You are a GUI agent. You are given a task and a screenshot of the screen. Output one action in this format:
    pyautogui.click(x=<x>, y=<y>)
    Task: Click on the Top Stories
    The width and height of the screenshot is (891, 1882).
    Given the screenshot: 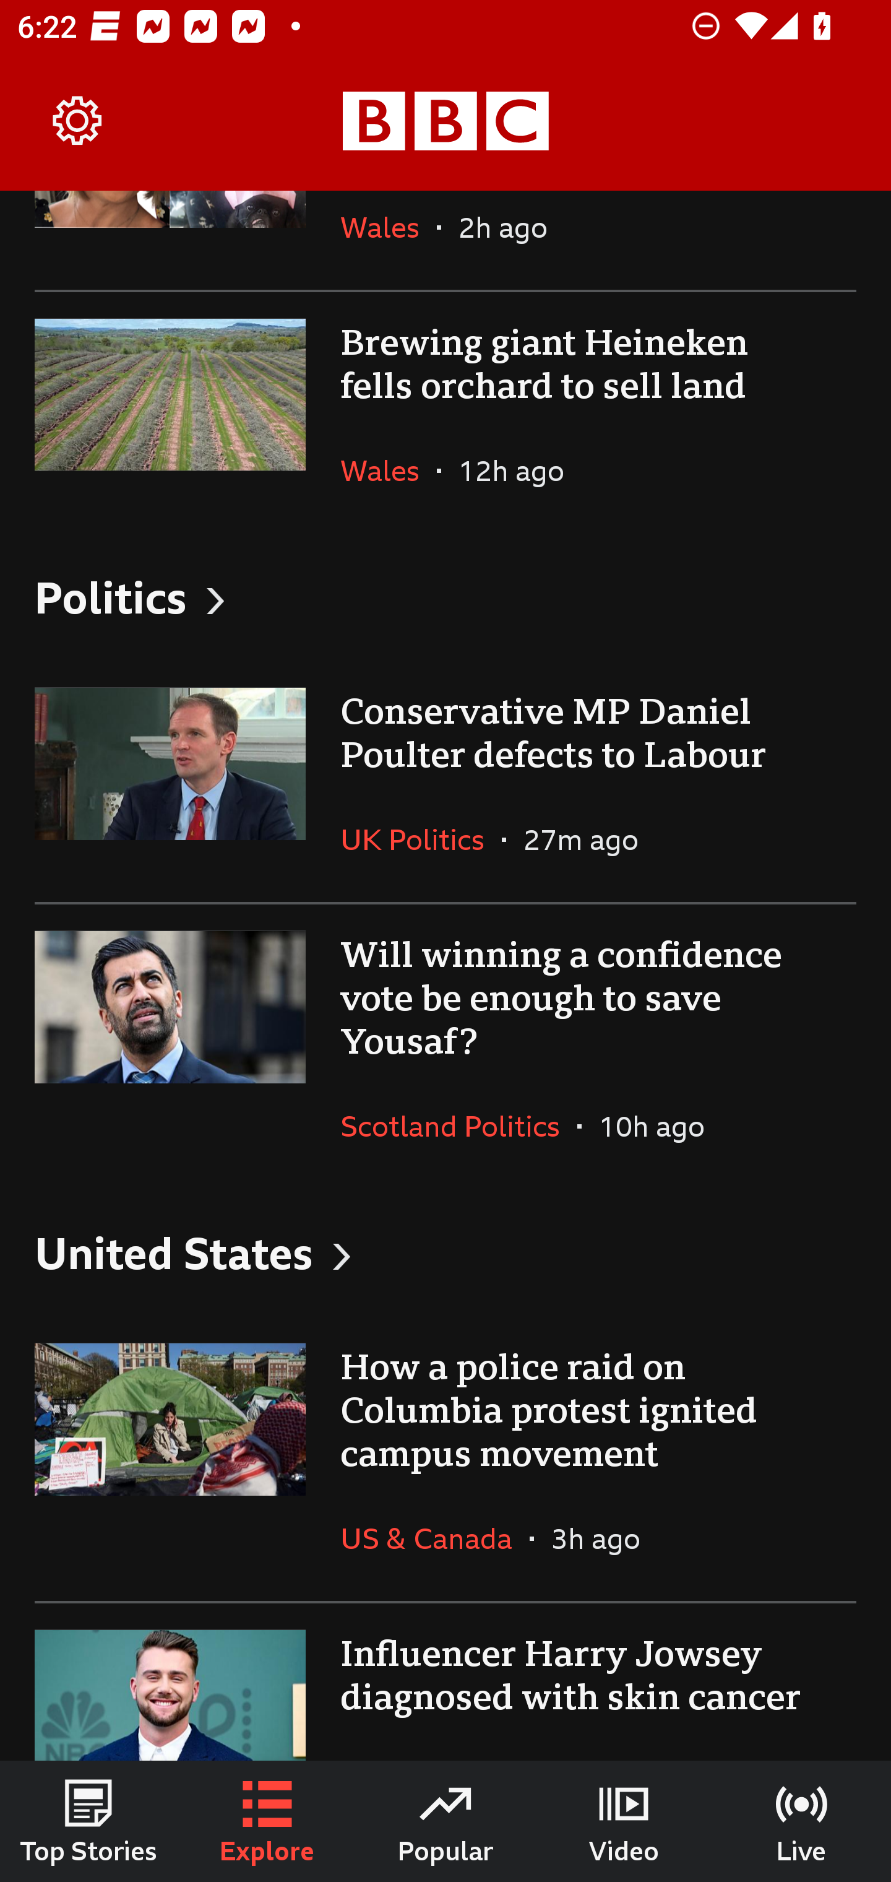 What is the action you would take?
    pyautogui.click(x=89, y=1821)
    